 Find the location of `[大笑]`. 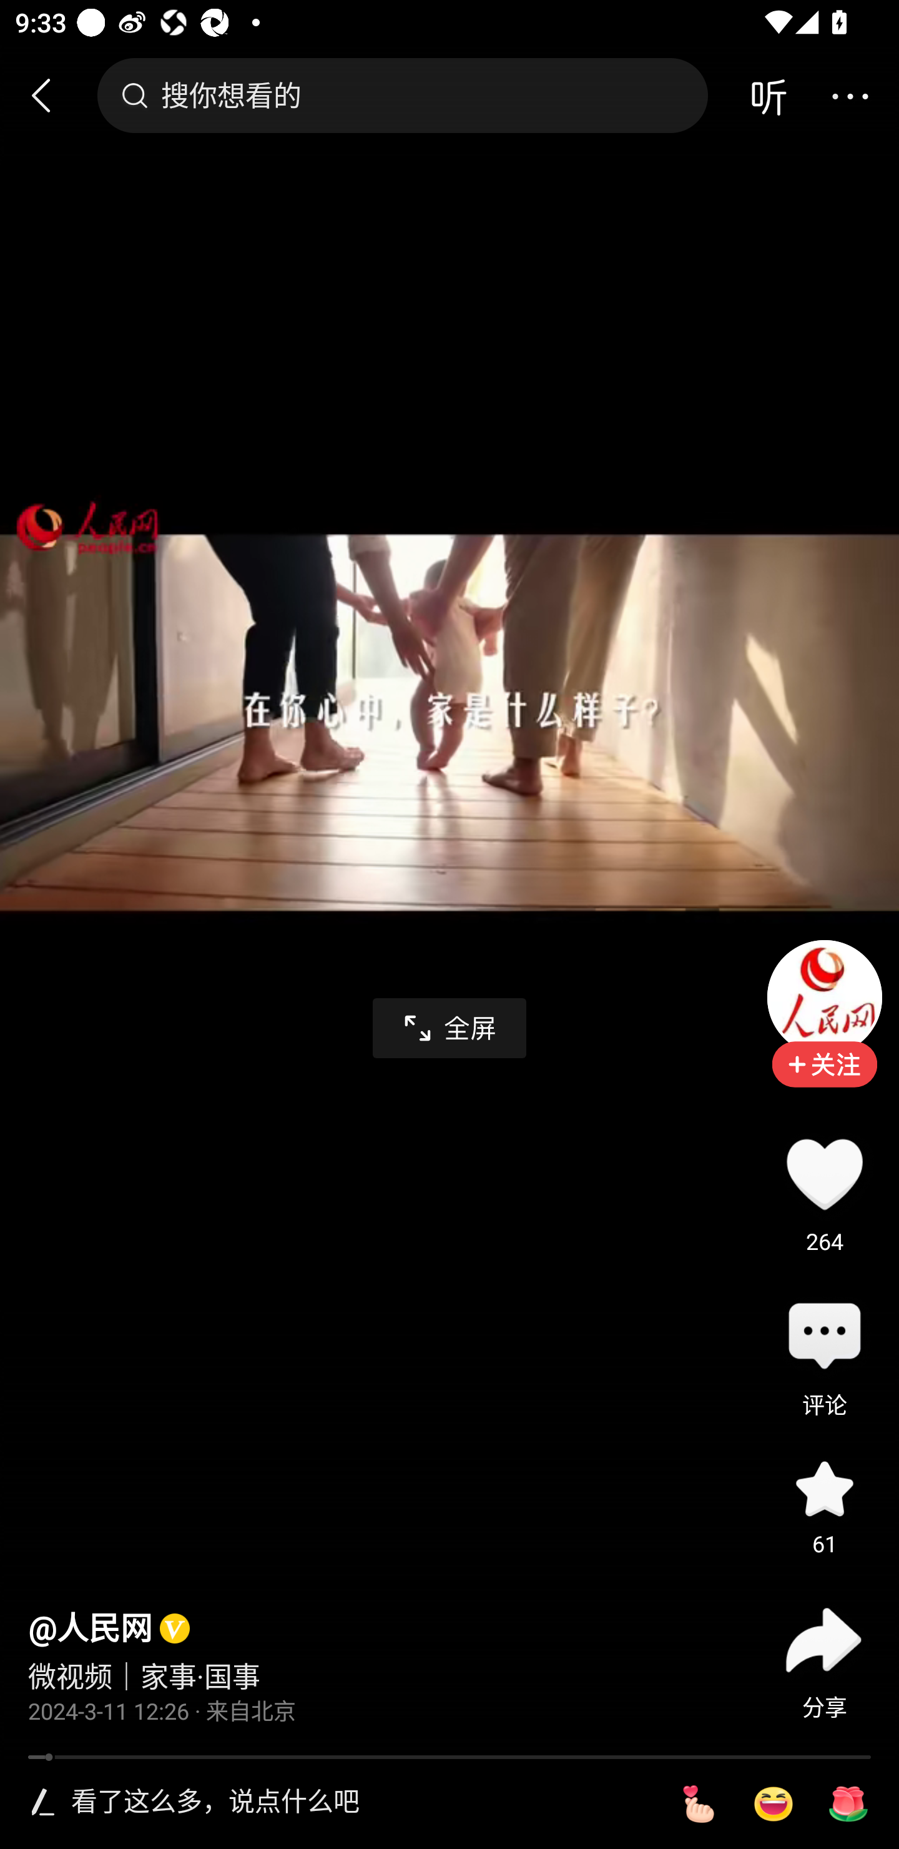

[大笑] is located at coordinates (773, 1804).